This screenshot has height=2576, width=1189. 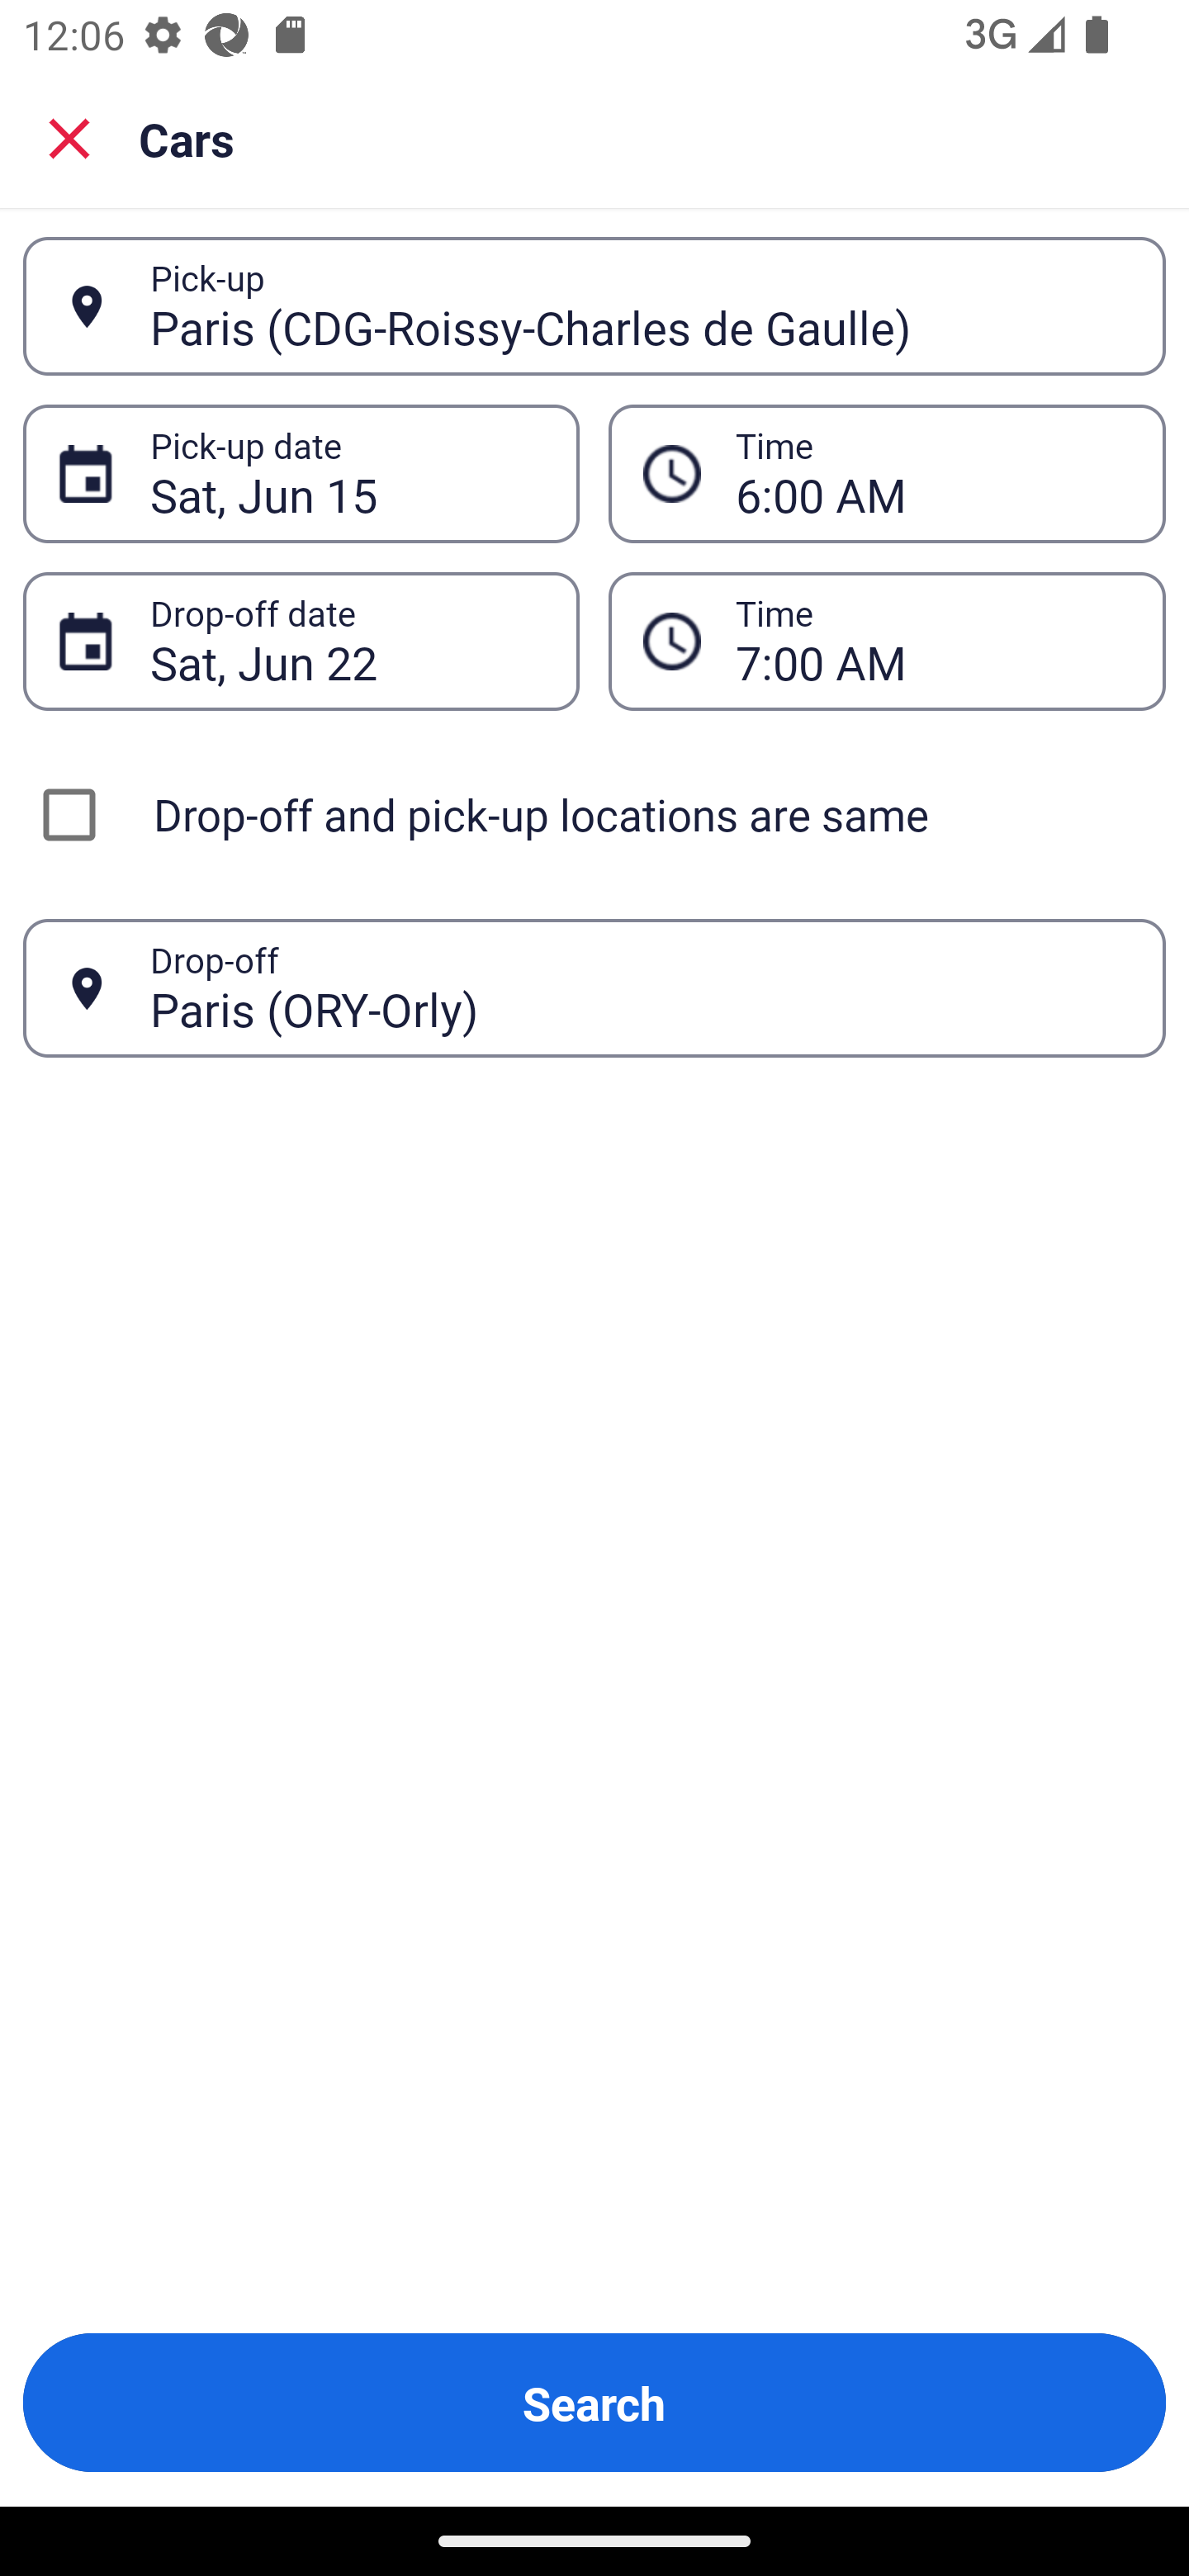 What do you see at coordinates (347, 641) in the screenshot?
I see `Sat, Jun 22` at bounding box center [347, 641].